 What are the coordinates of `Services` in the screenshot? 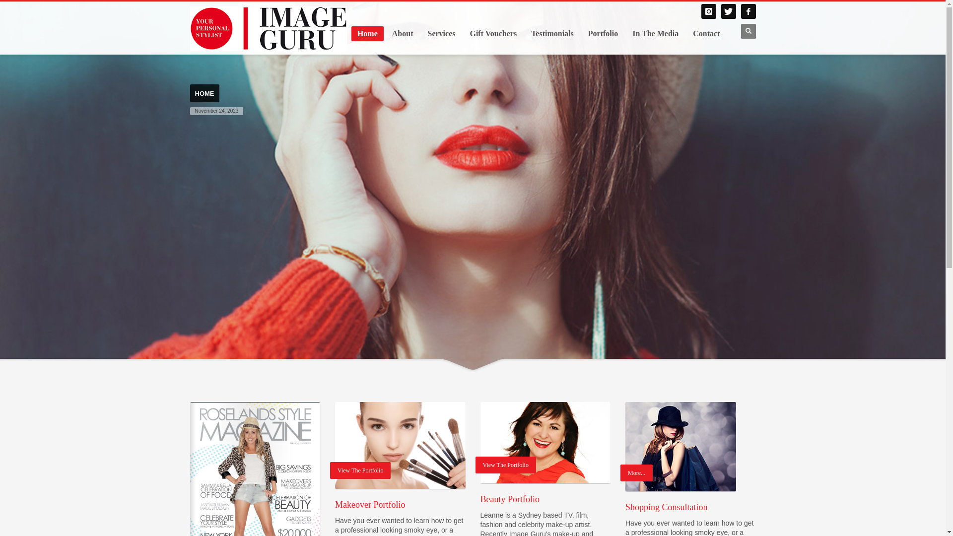 It's located at (441, 34).